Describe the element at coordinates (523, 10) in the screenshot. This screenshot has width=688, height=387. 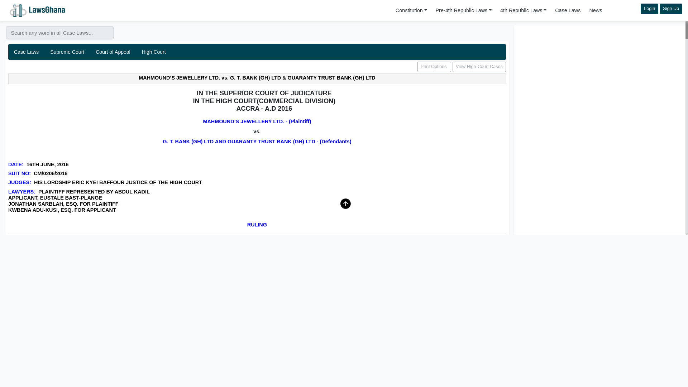
I see `4th Republic Laws` at that location.